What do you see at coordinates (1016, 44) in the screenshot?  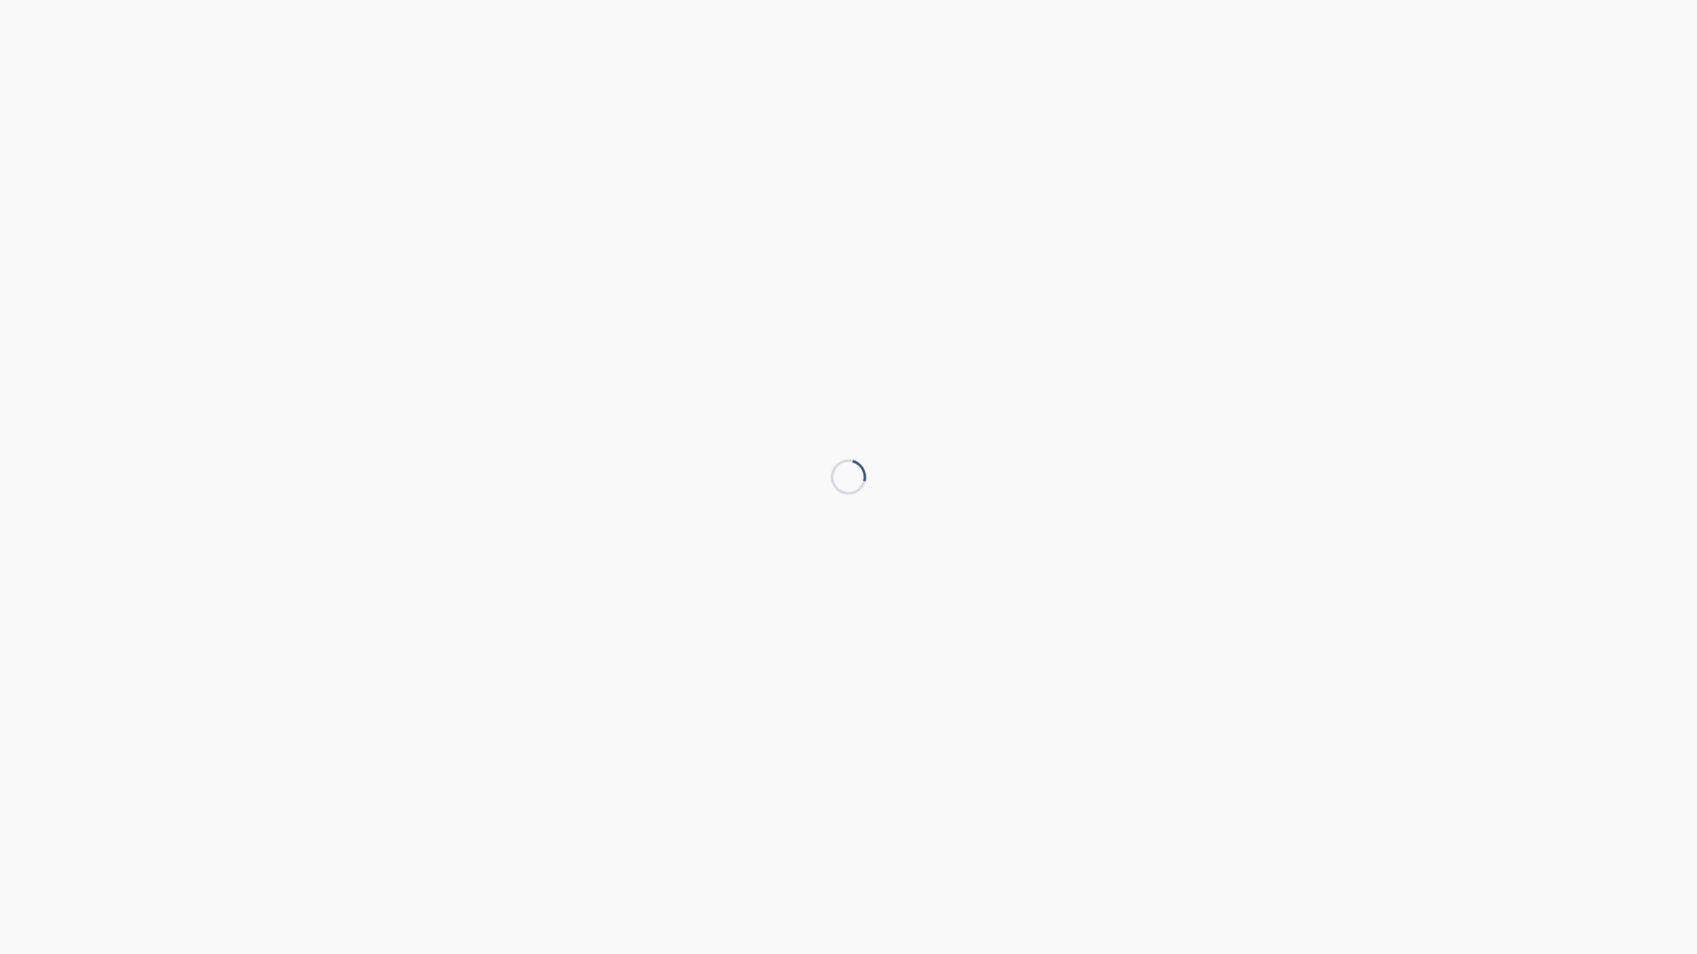 I see `ABOUT US` at bounding box center [1016, 44].